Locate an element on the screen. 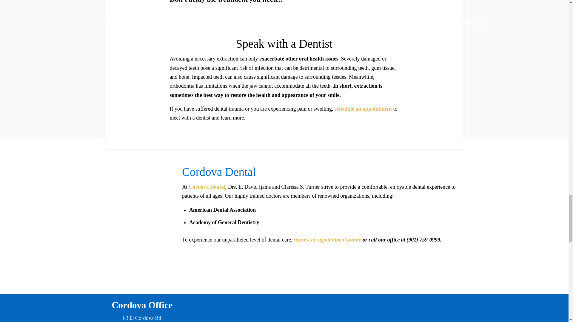  Locations is located at coordinates (385, 298).